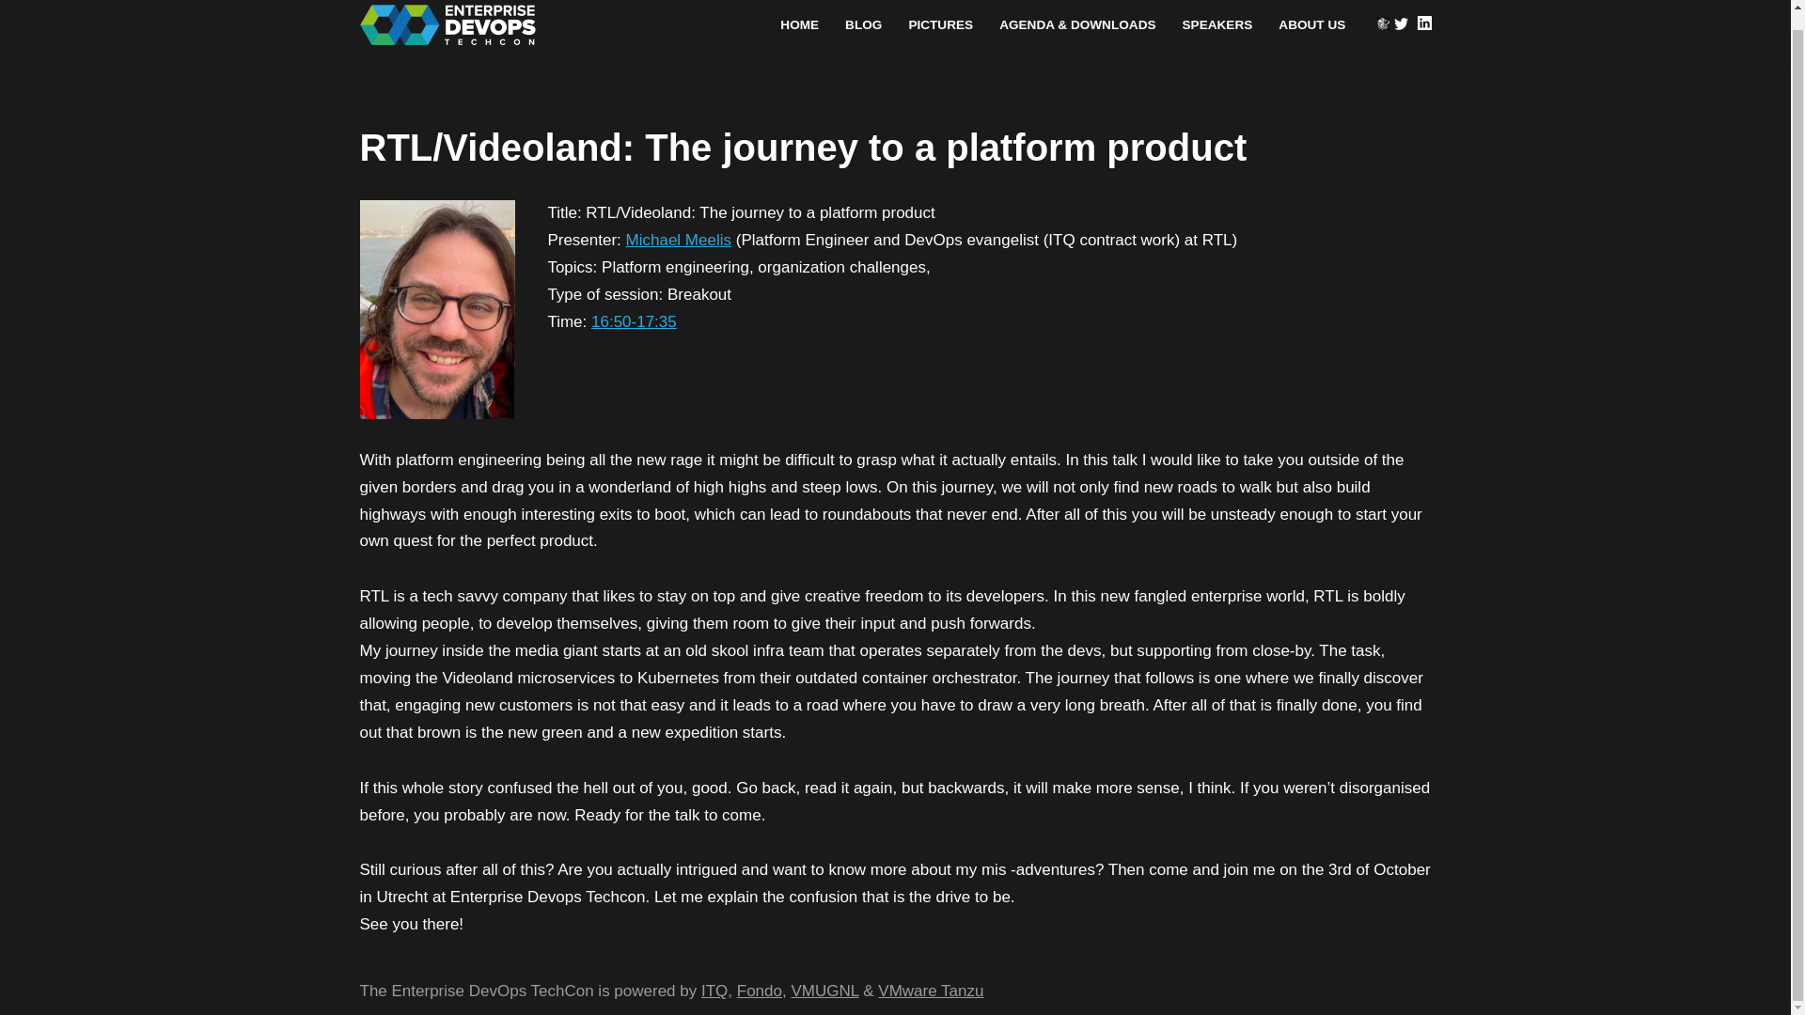 This screenshot has height=1015, width=1805. What do you see at coordinates (714, 991) in the screenshot?
I see `ITQ` at bounding box center [714, 991].